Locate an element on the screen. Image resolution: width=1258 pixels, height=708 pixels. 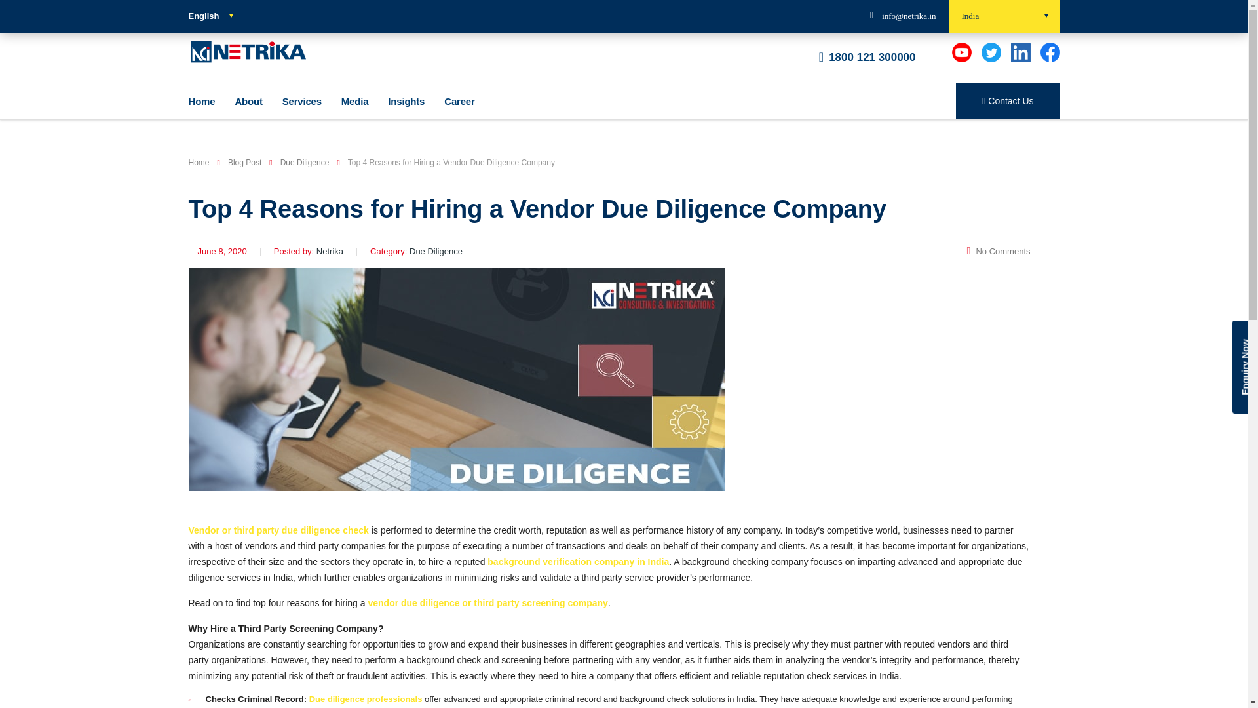
Go to . is located at coordinates (199, 162).